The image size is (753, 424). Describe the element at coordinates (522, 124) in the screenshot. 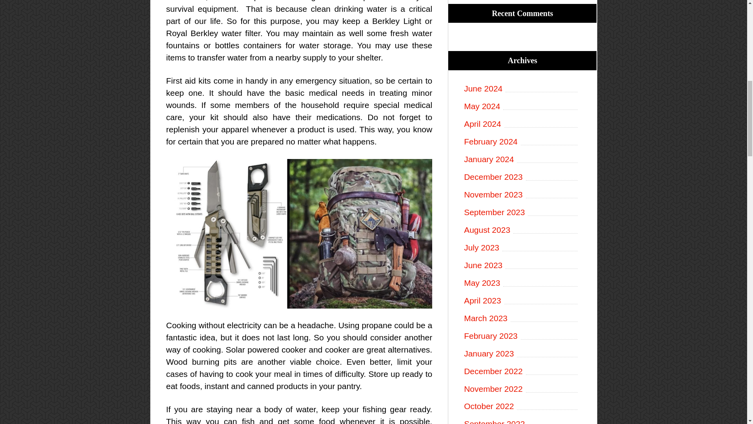

I see `April 2024` at that location.